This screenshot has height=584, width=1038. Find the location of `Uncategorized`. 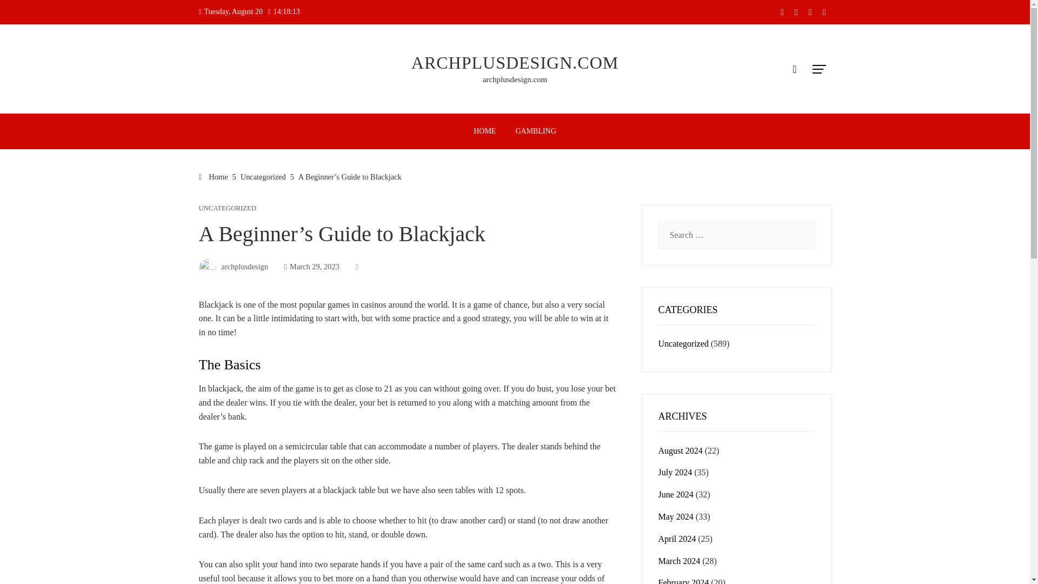

Uncategorized is located at coordinates (263, 176).